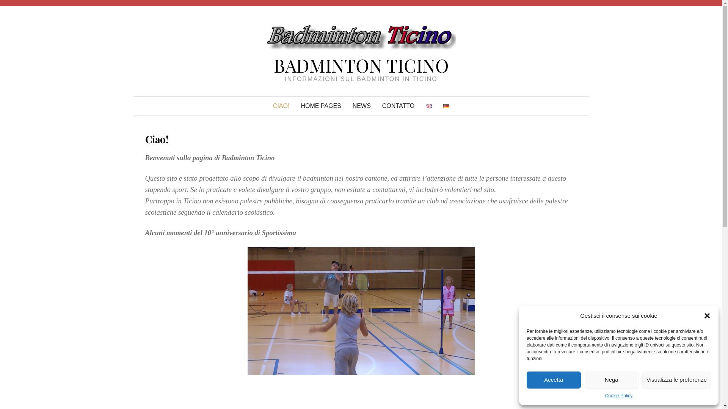  I want to click on Visualizza le preferenze, so click(676, 380).